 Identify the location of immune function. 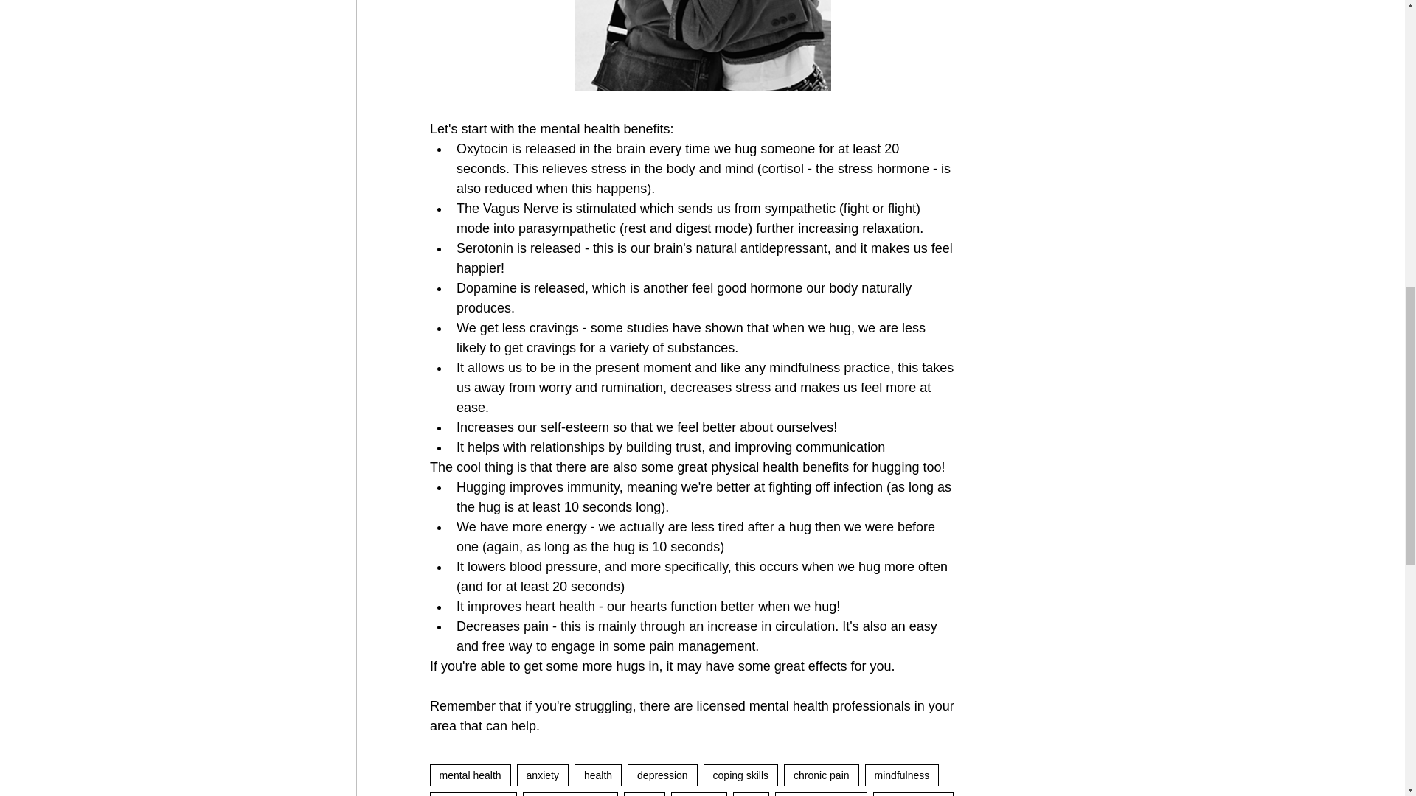
(569, 794).